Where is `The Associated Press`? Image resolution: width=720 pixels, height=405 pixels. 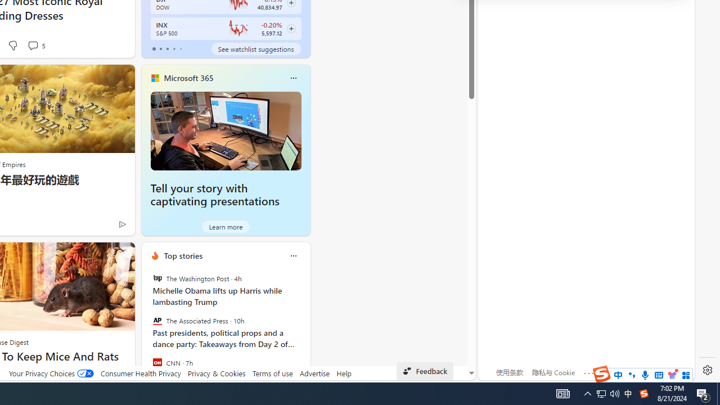 The Associated Press is located at coordinates (157, 321).